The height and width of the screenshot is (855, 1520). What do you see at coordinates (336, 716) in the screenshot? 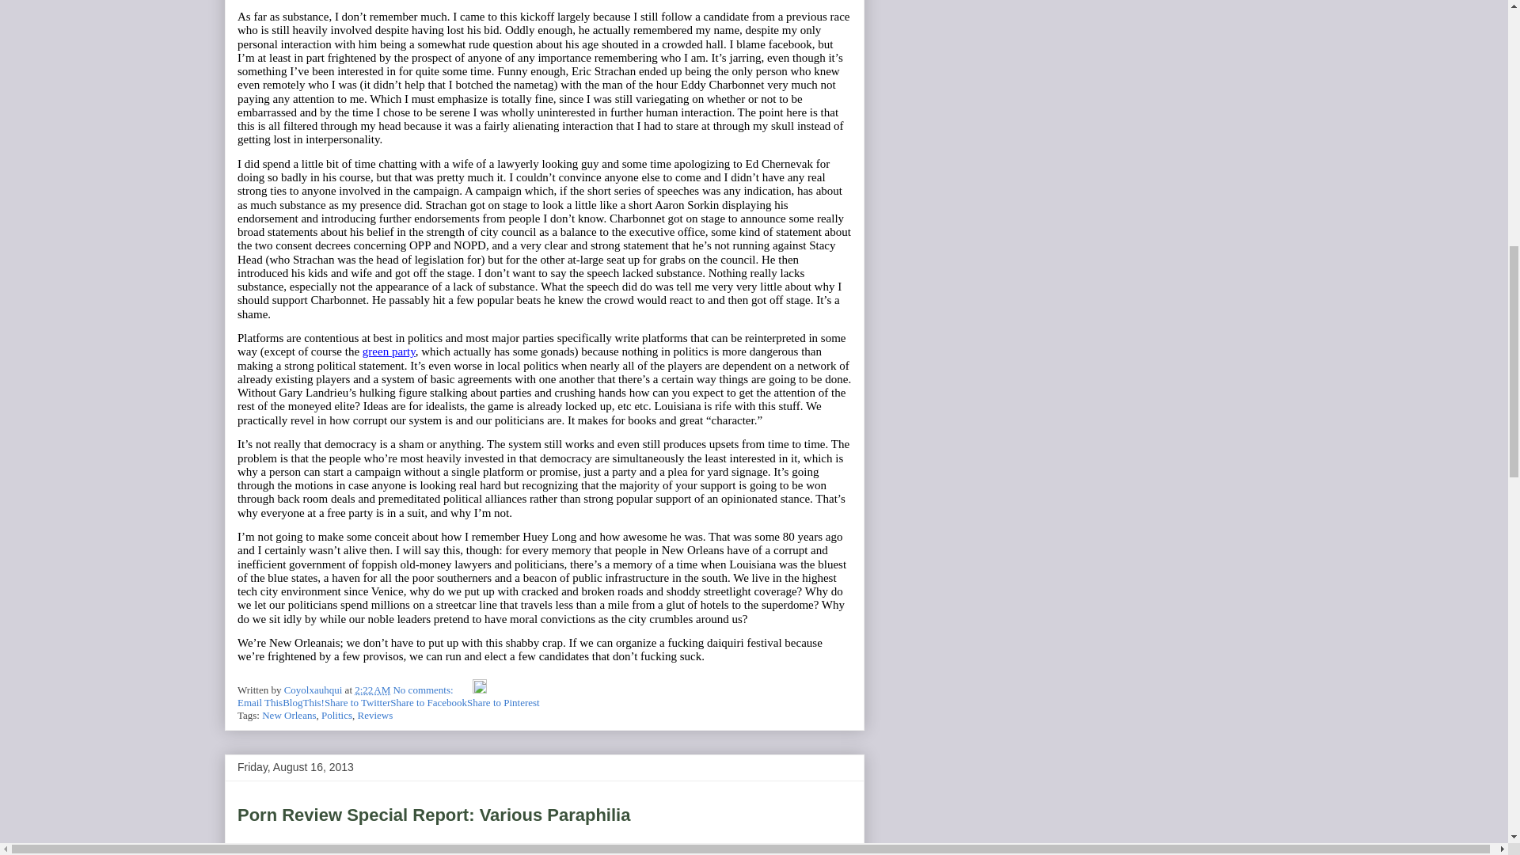
I see `Politics` at bounding box center [336, 716].